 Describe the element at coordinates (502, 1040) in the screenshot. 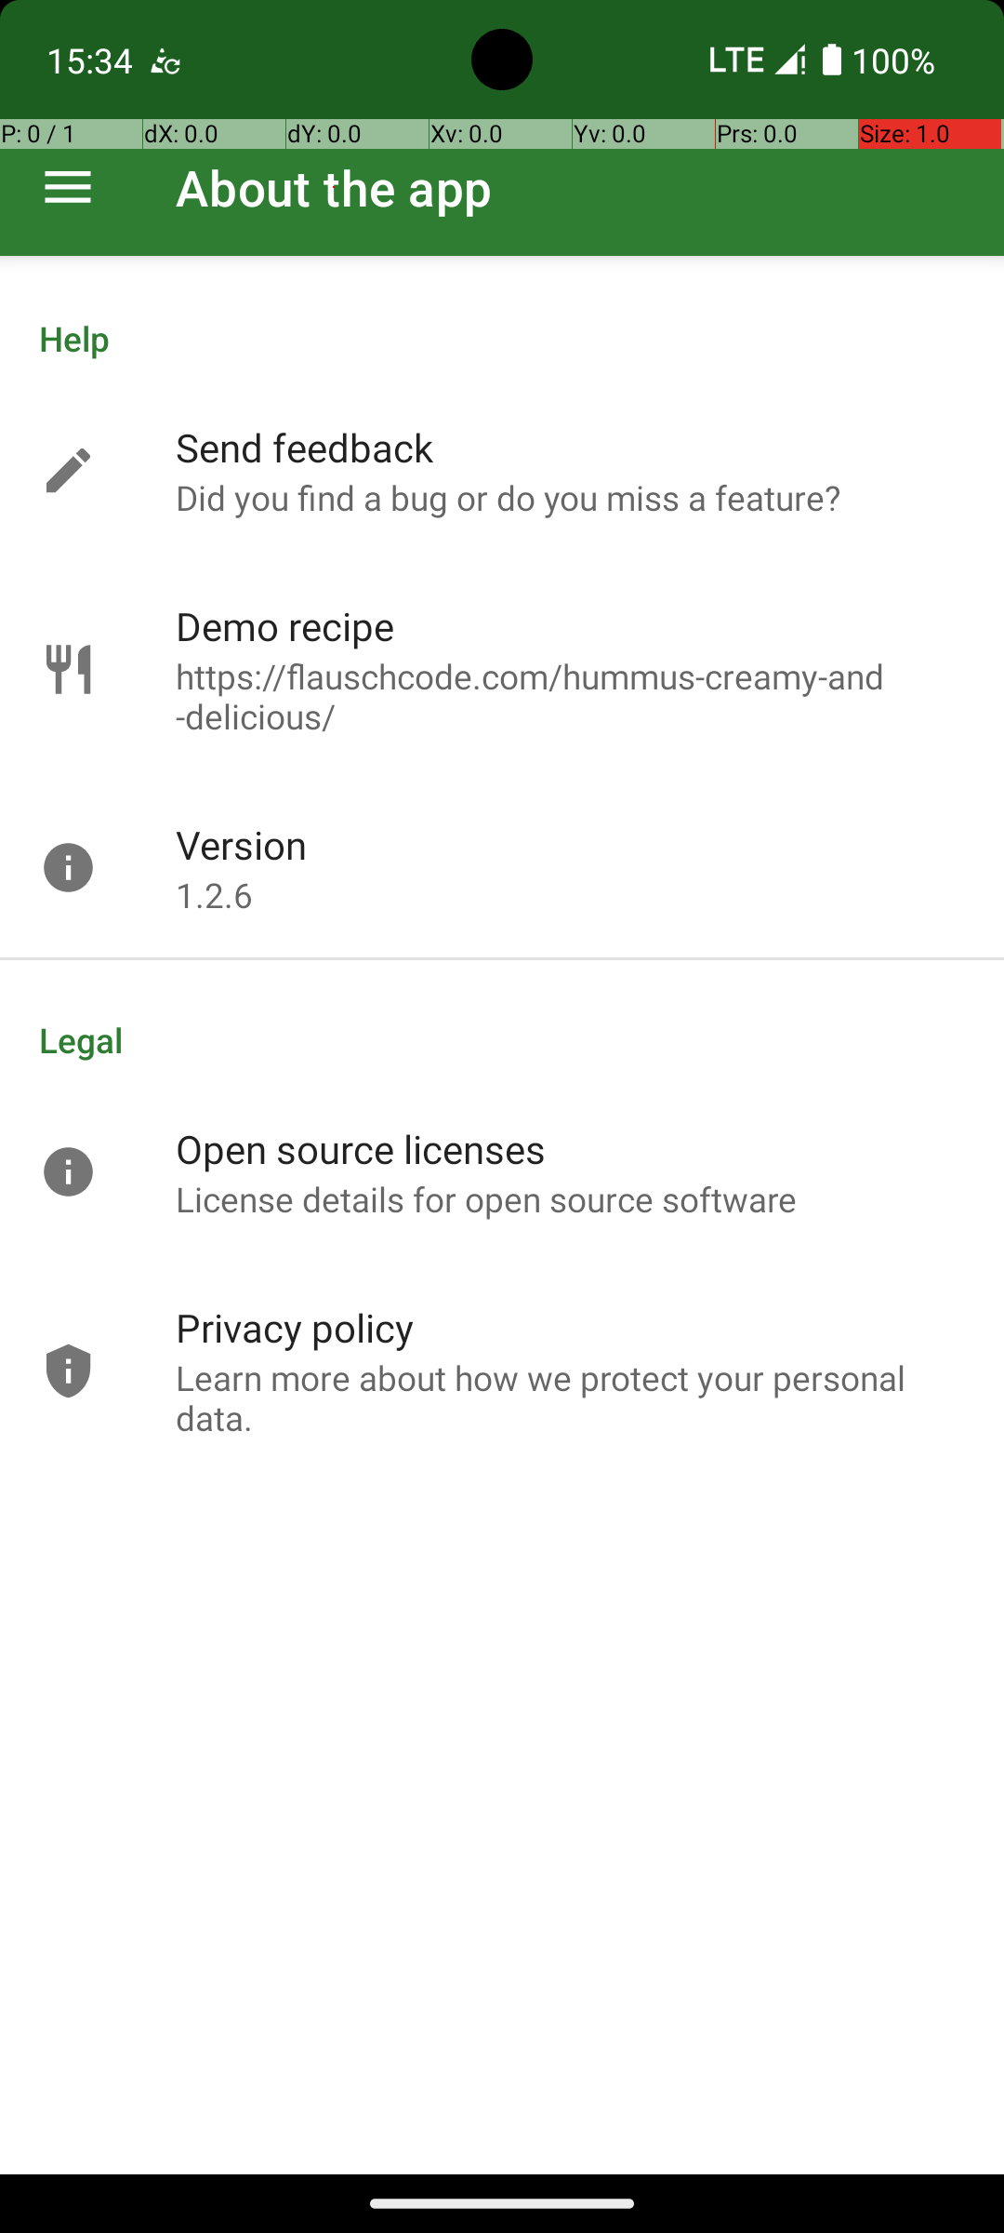

I see `Legal` at that location.